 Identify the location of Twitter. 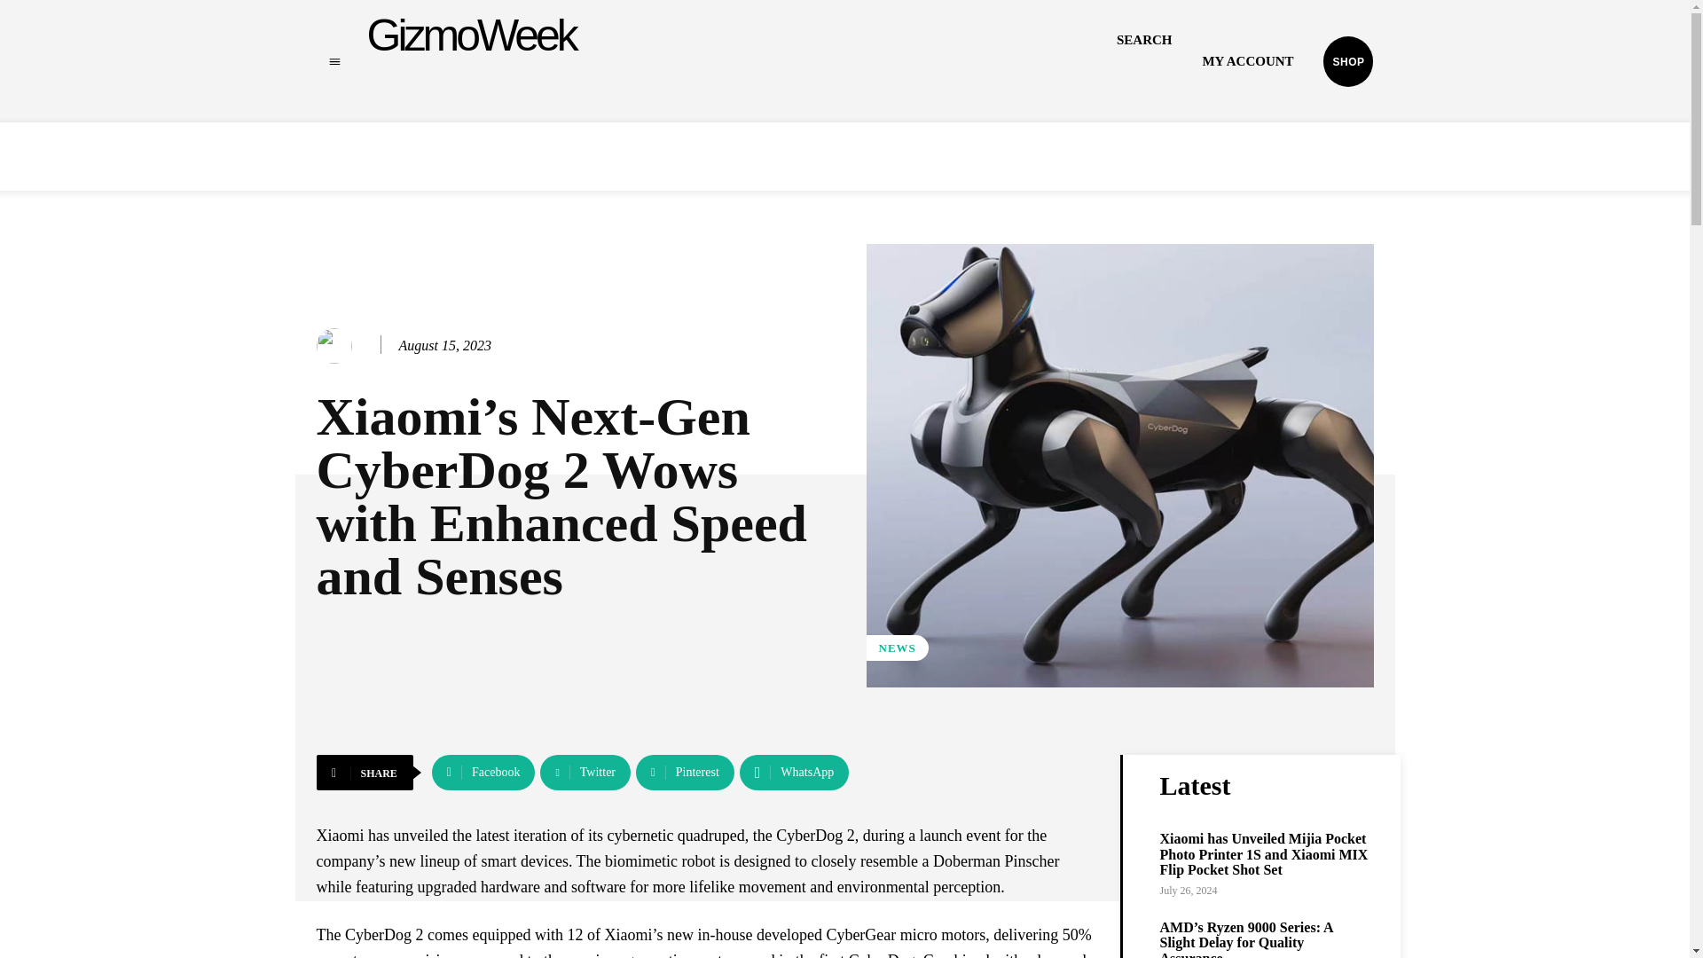
(585, 773).